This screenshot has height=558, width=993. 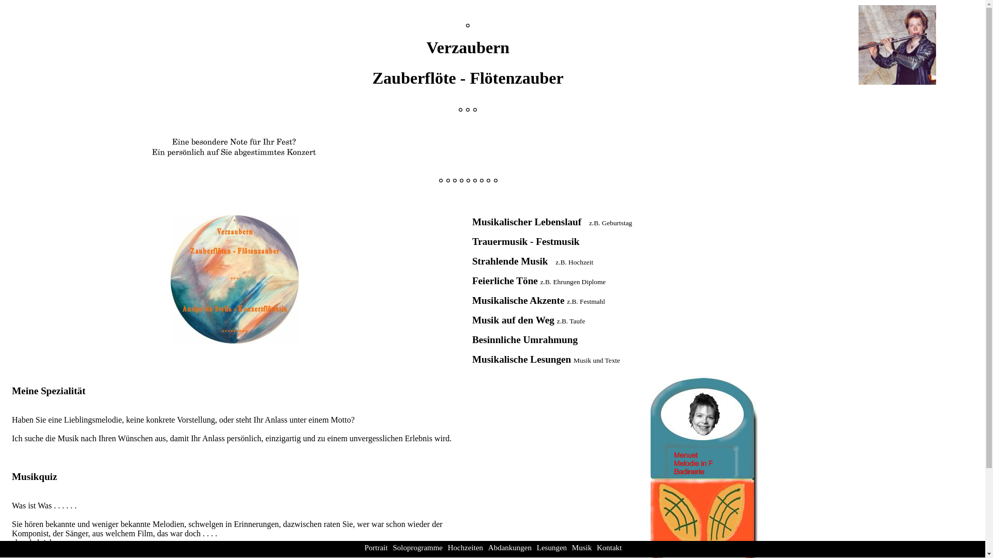 I want to click on Musik, so click(x=582, y=548).